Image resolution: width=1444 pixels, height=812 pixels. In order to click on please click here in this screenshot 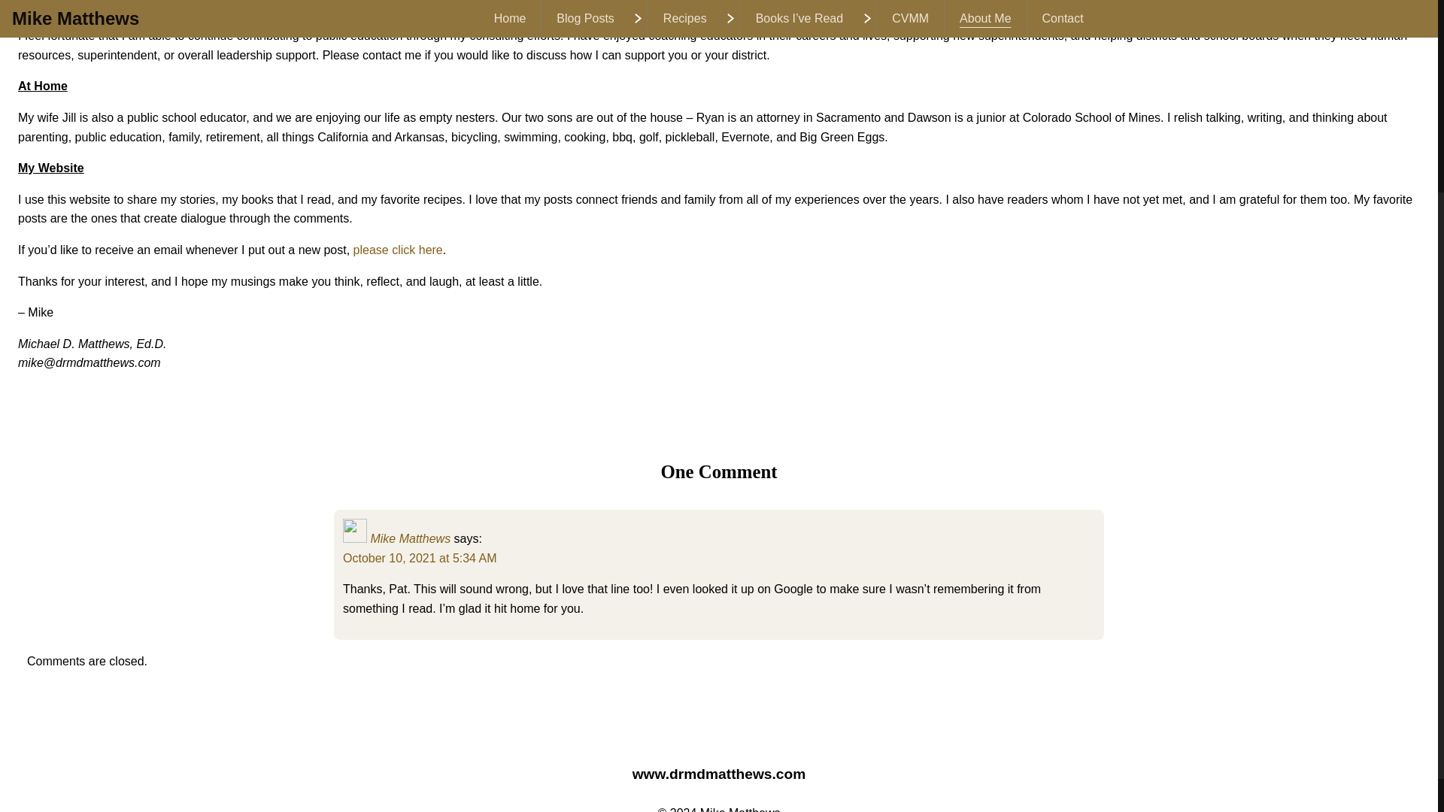, I will do `click(399, 250)`.